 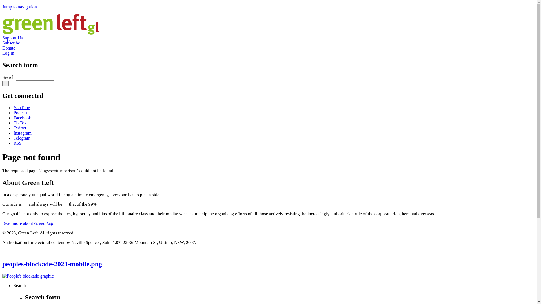 I want to click on Donate, so click(x=9, y=48).